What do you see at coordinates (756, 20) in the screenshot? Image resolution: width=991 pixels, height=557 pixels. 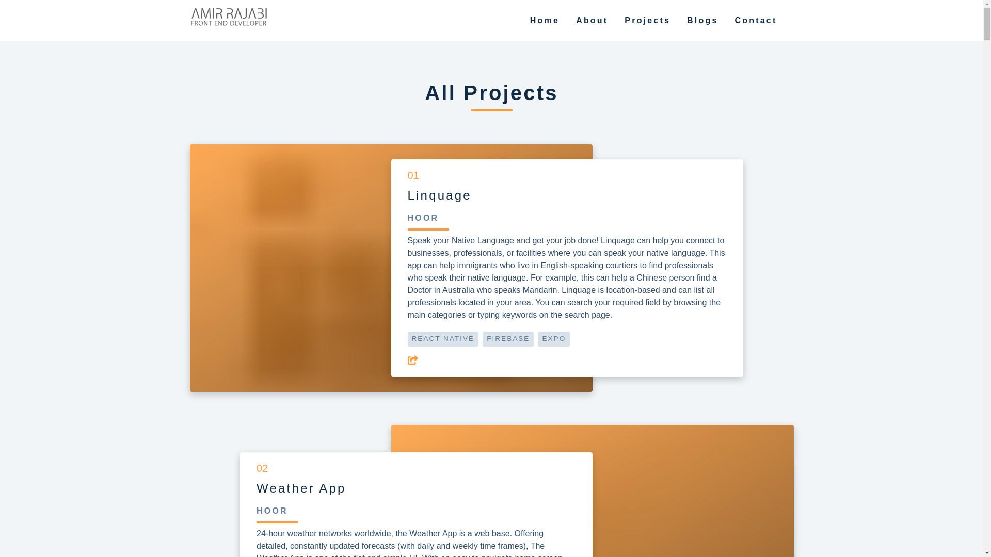 I see `Contact` at bounding box center [756, 20].